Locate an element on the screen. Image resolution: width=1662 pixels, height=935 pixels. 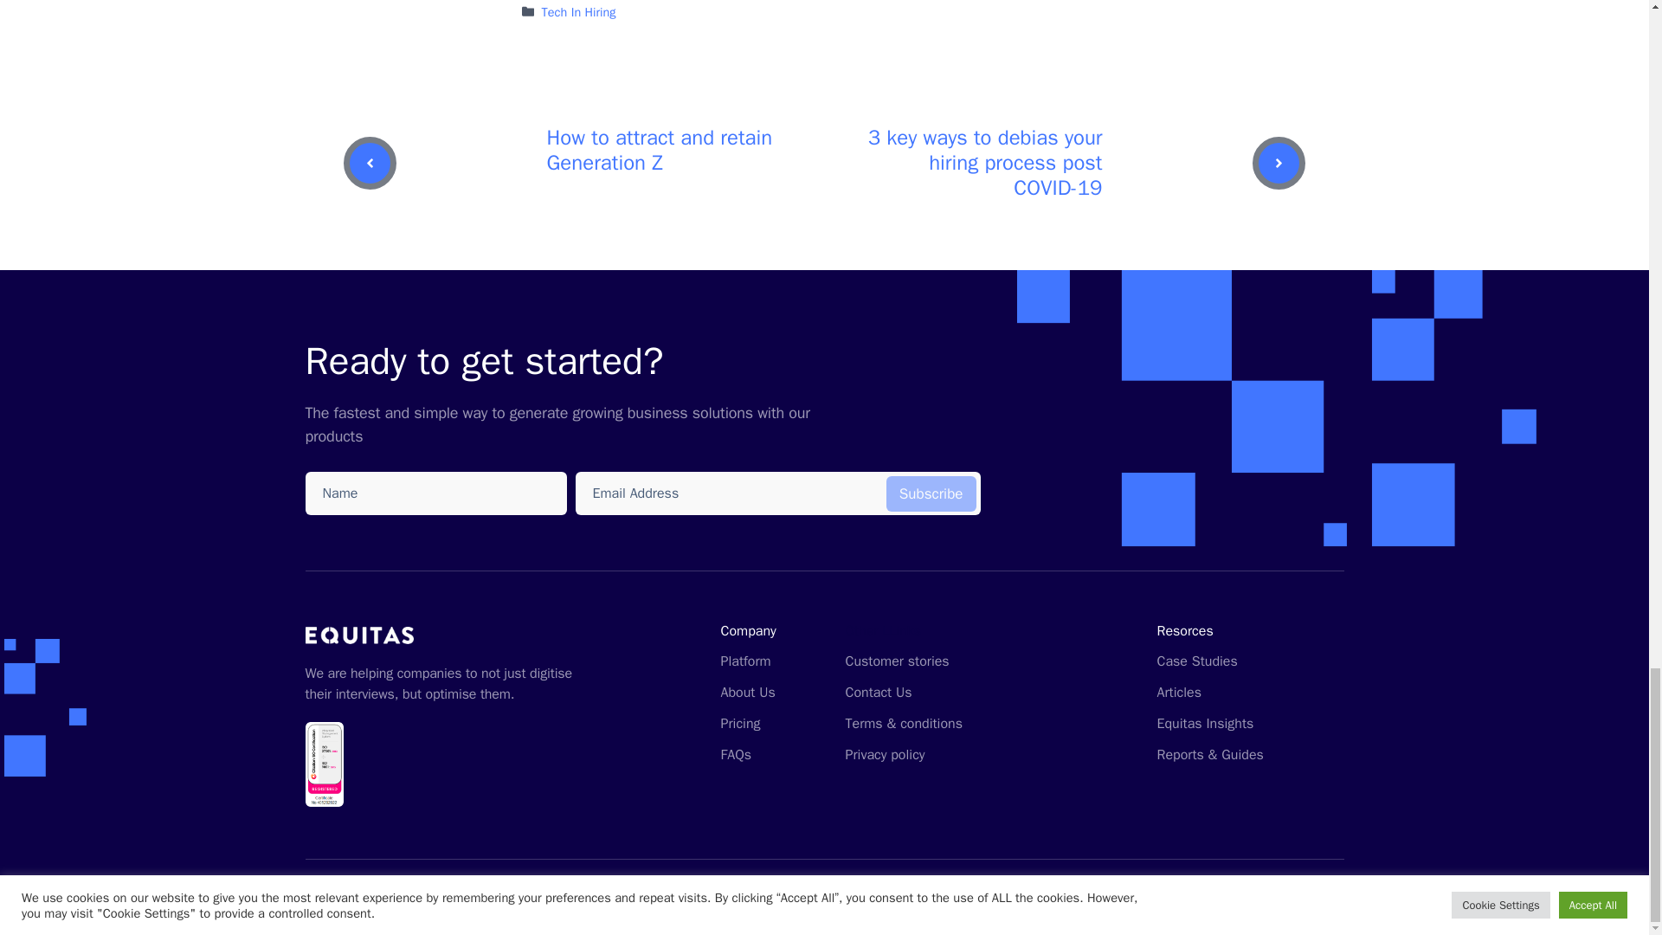
Platform is located at coordinates (744, 661).